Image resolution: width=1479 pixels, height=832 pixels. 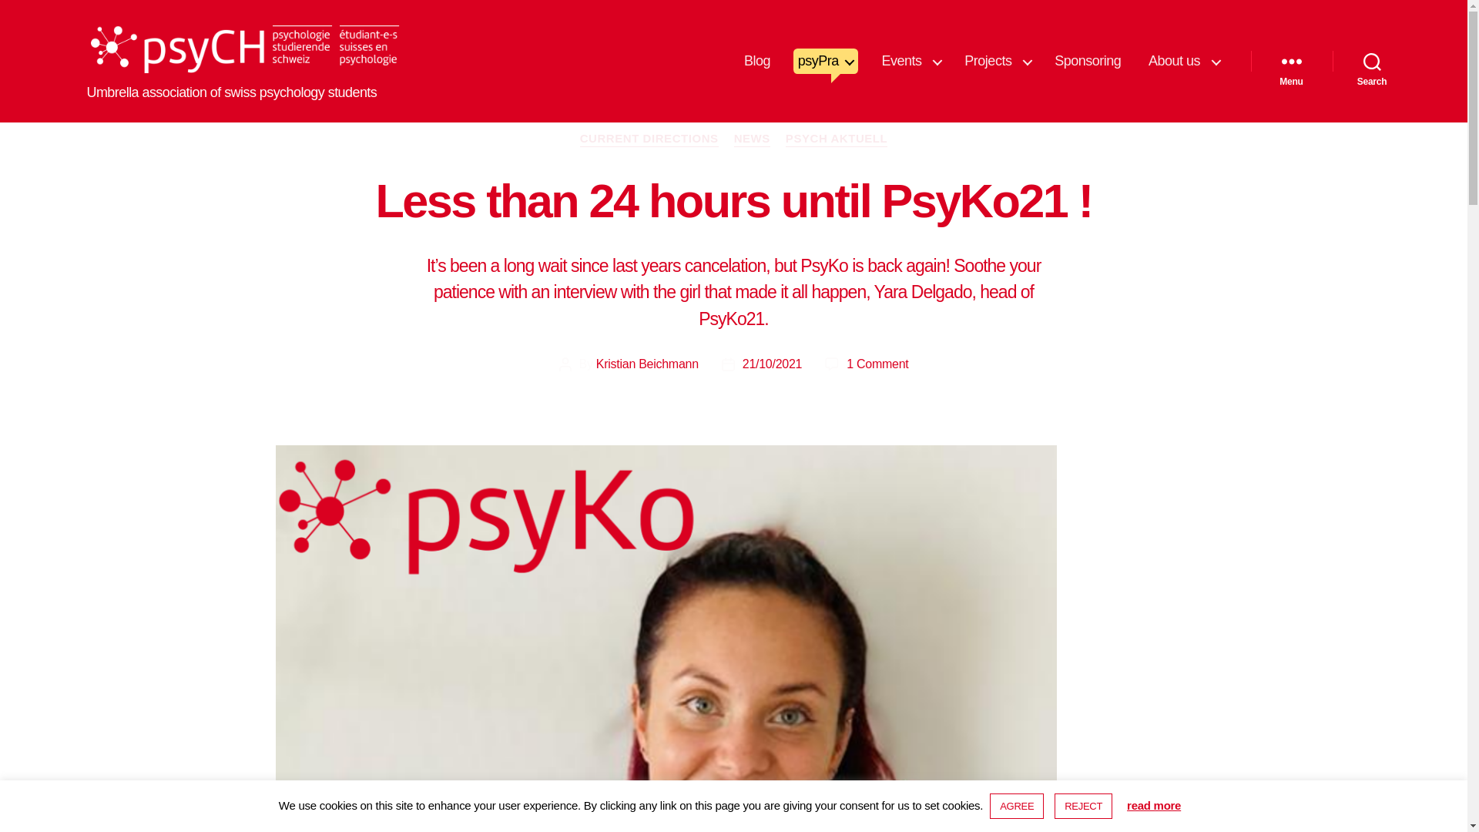 What do you see at coordinates (1182, 62) in the screenshot?
I see `About us` at bounding box center [1182, 62].